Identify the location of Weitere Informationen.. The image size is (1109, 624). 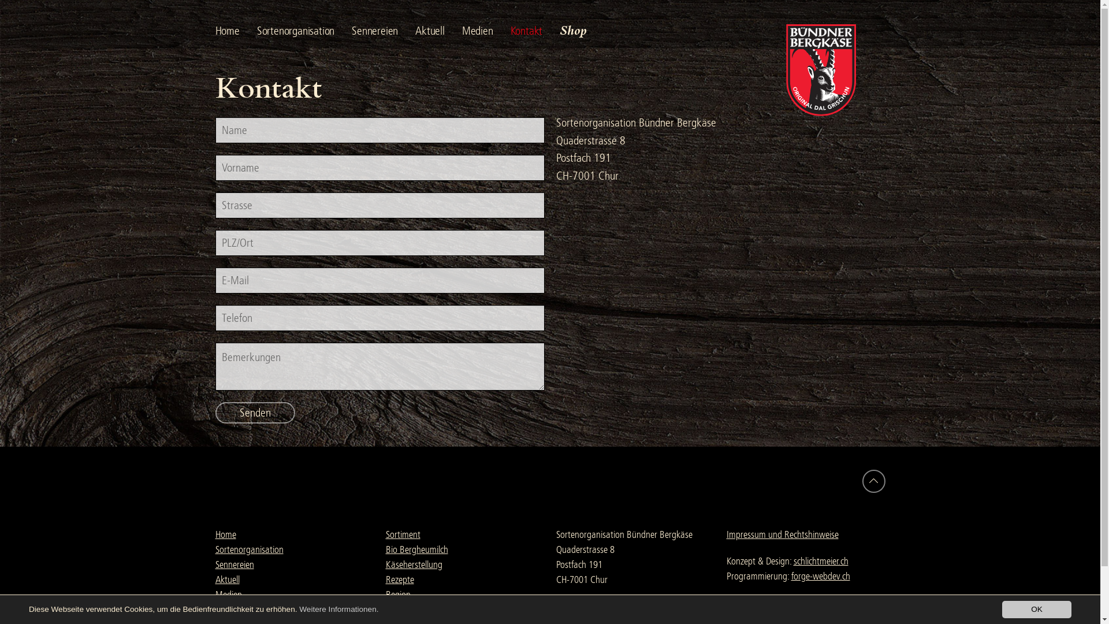
(338, 609).